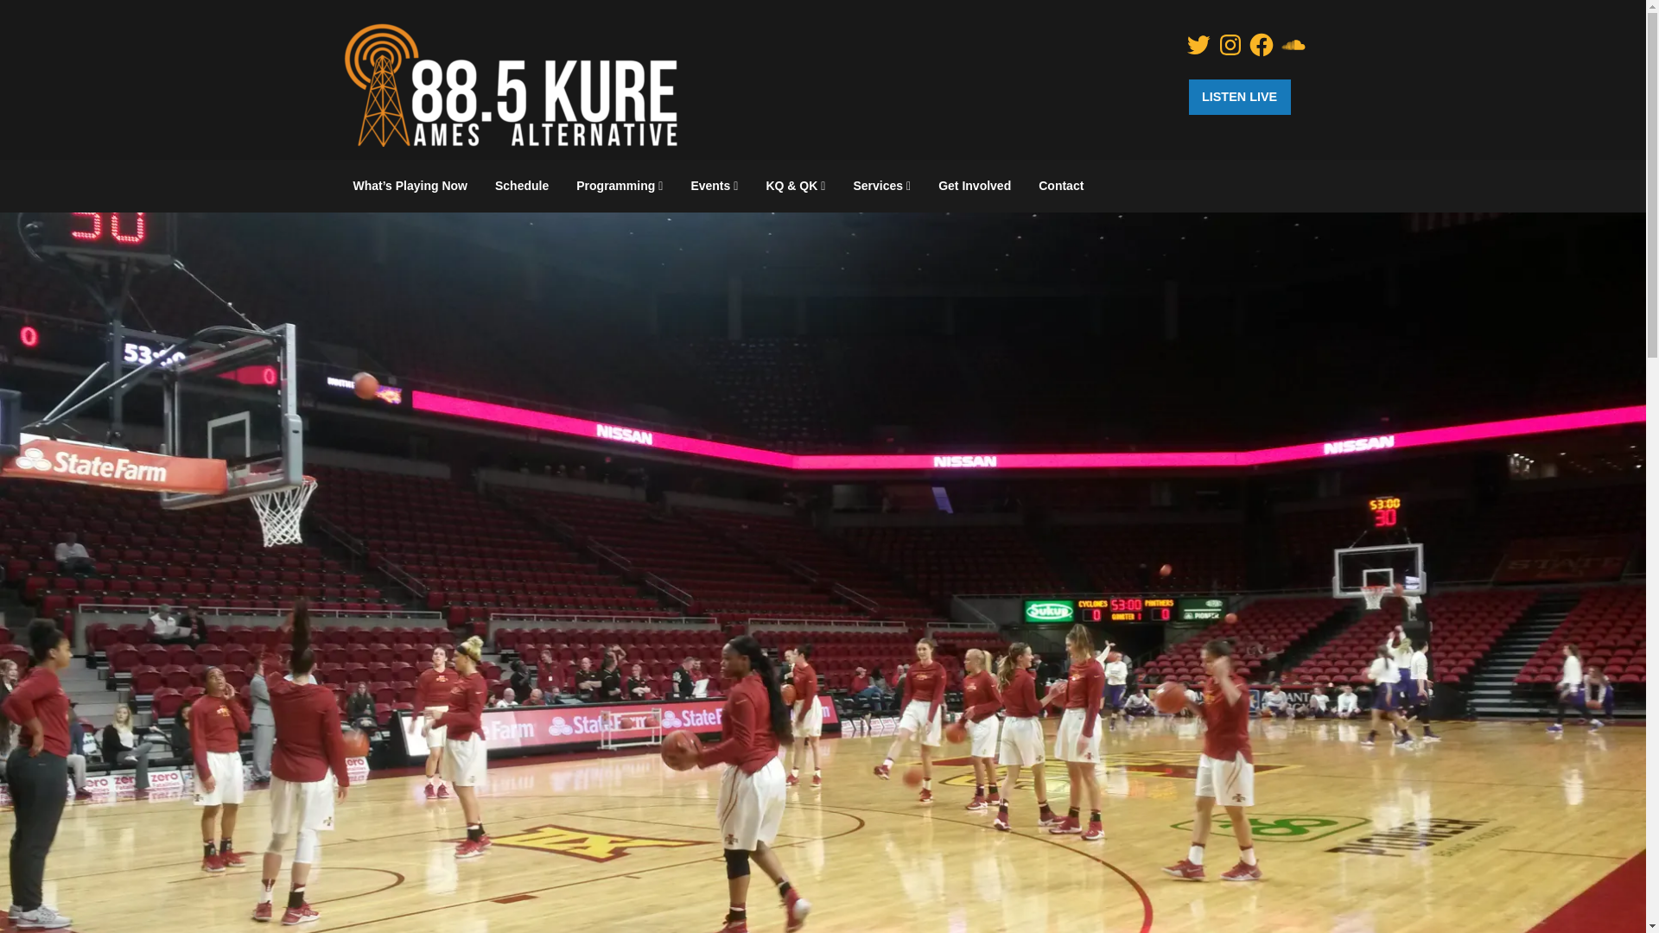  I want to click on Services, so click(881, 186).